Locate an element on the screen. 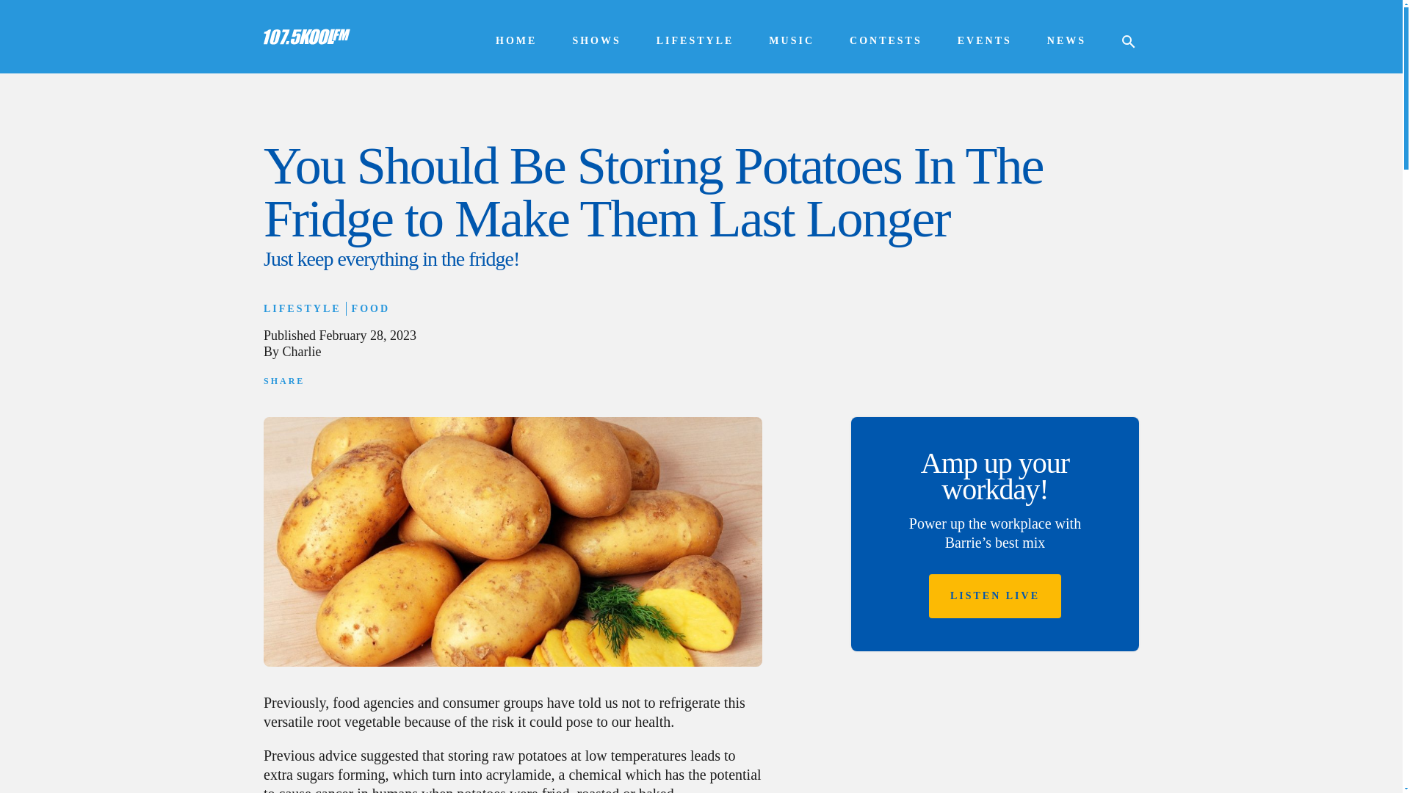  LIFESTYLE is located at coordinates (695, 41).